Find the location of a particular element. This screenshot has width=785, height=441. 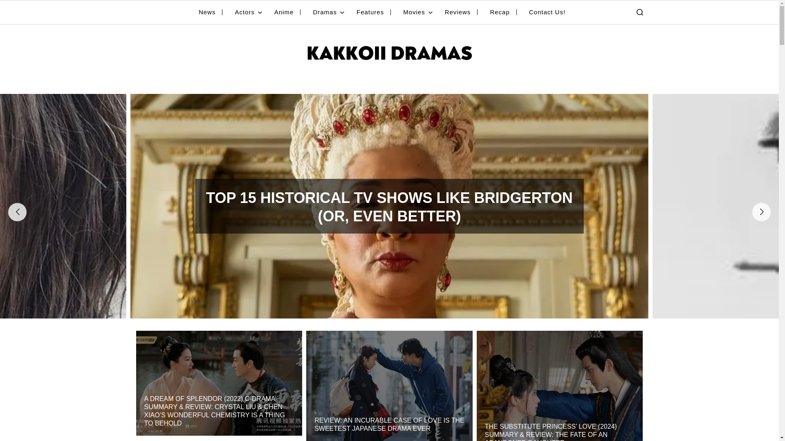

Contact Us! is located at coordinates (547, 12).